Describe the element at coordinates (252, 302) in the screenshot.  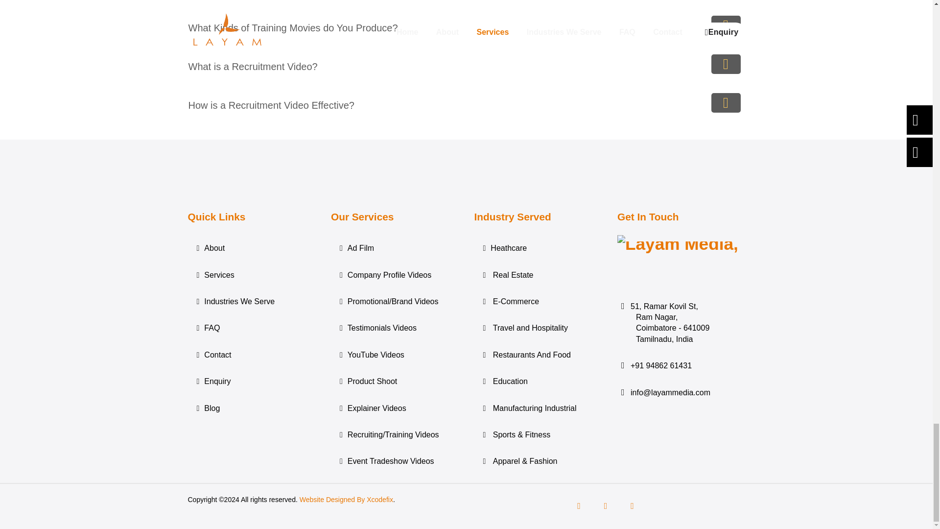
I see `Industries We Serve` at that location.